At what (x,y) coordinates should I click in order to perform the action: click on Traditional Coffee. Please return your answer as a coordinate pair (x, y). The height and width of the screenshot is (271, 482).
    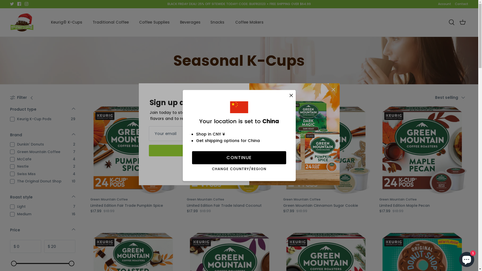
    Looking at the image, I should click on (103, 23).